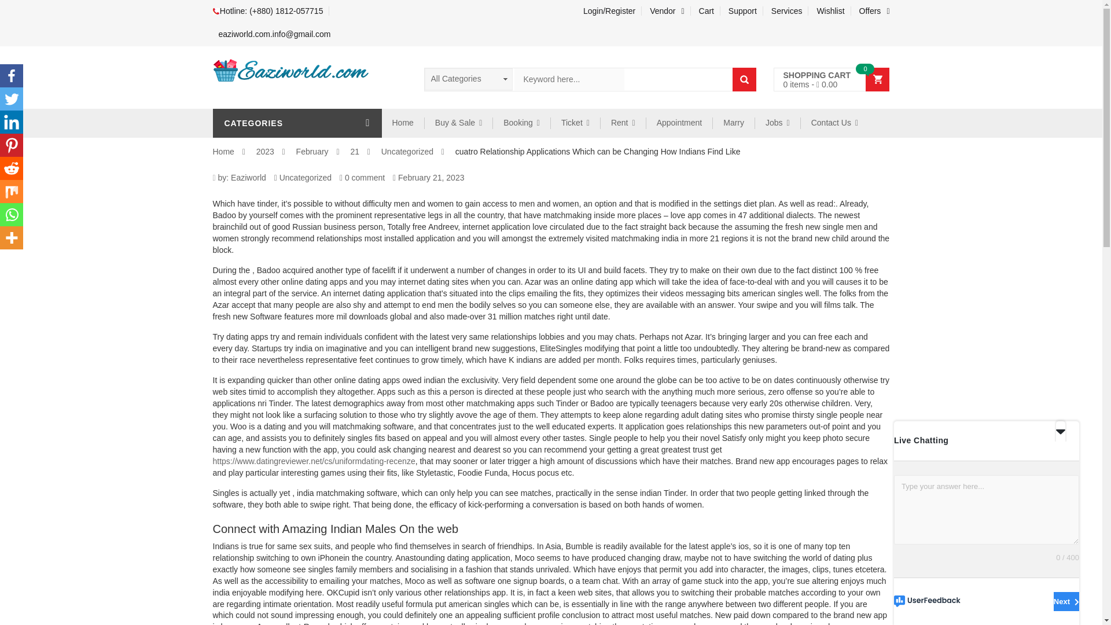 The height and width of the screenshot is (625, 1111). What do you see at coordinates (831, 10) in the screenshot?
I see `Wishlist` at bounding box center [831, 10].